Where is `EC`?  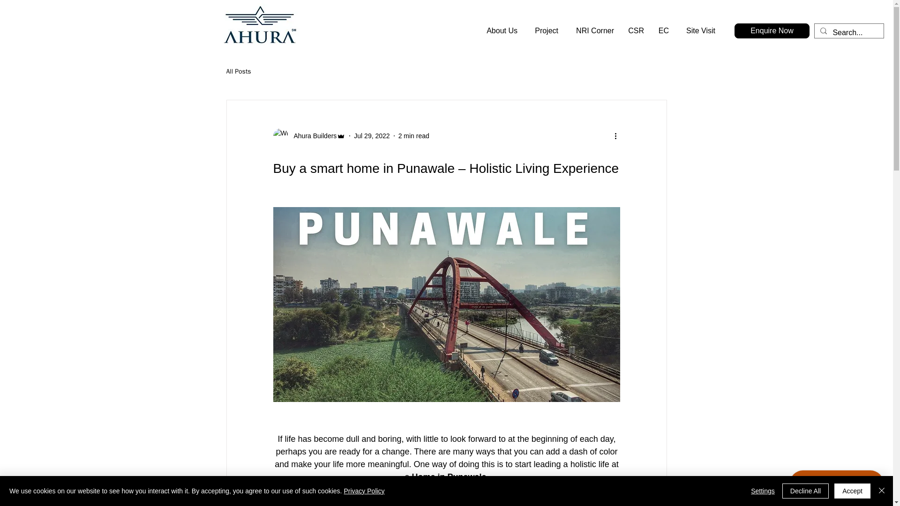 EC is located at coordinates (663, 31).